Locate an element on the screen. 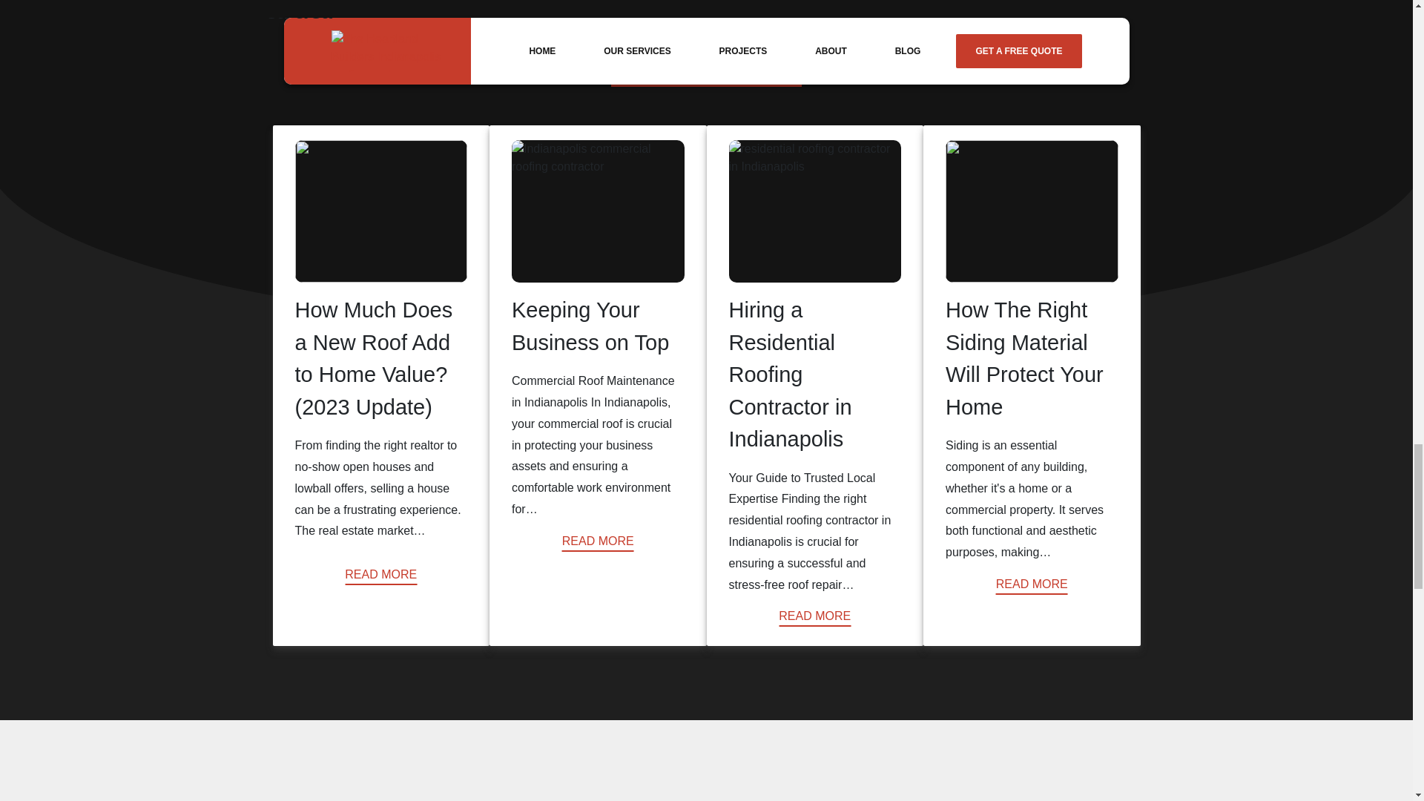 The height and width of the screenshot is (801, 1424). READ MORE is located at coordinates (598, 541).